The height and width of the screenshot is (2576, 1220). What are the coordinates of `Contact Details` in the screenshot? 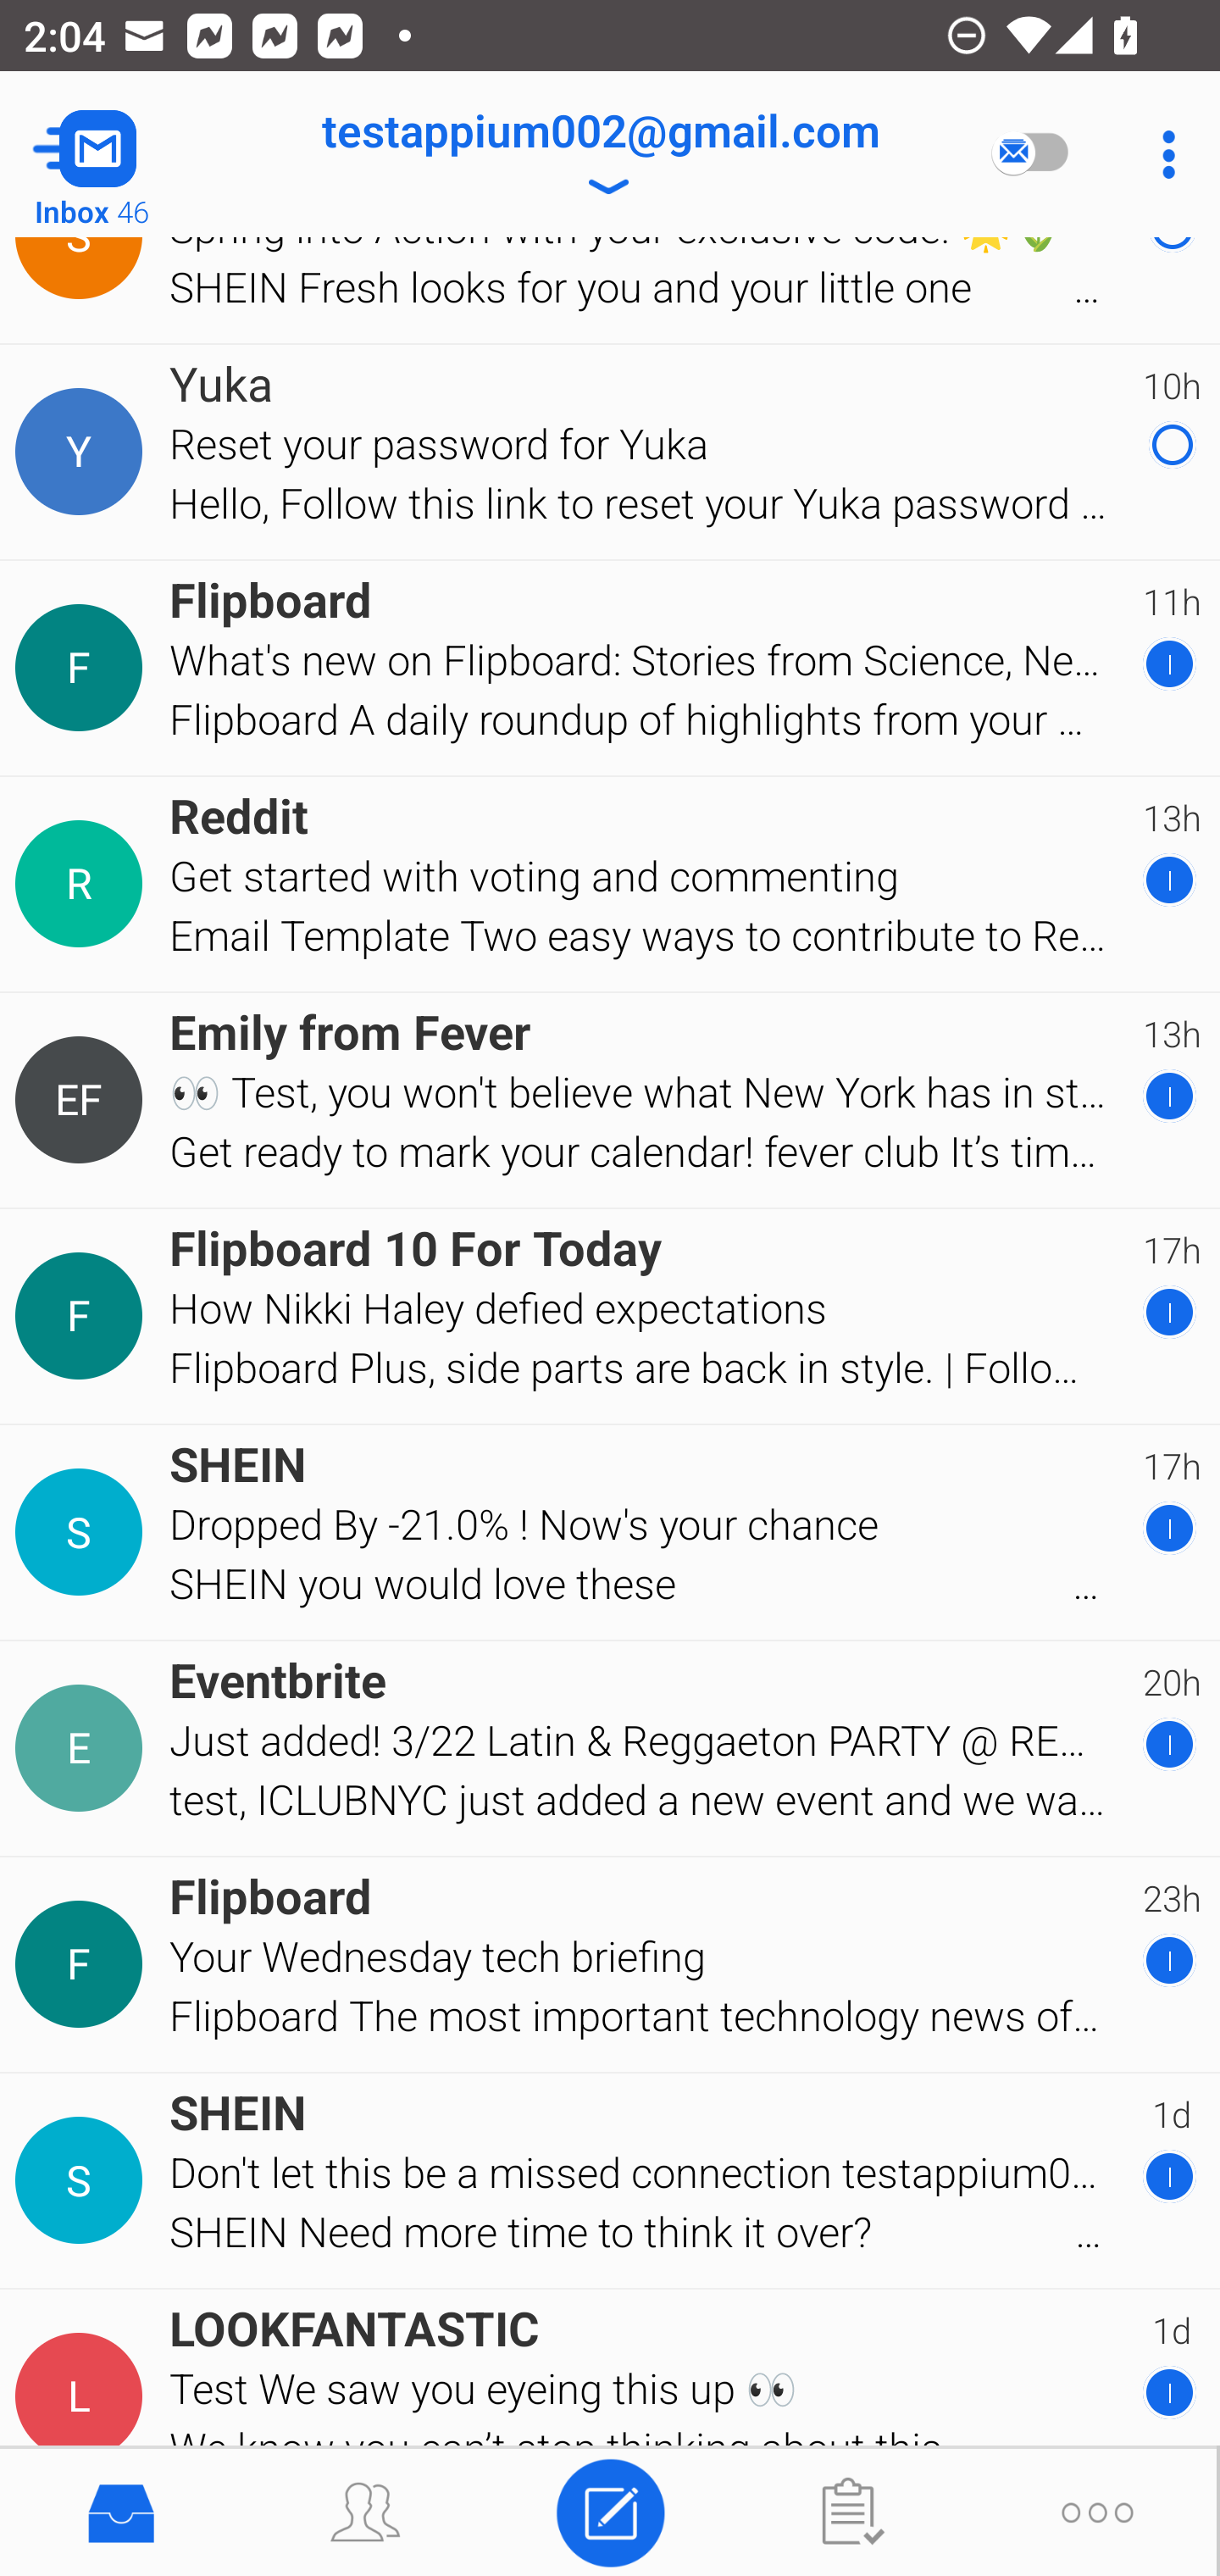 It's located at (83, 885).